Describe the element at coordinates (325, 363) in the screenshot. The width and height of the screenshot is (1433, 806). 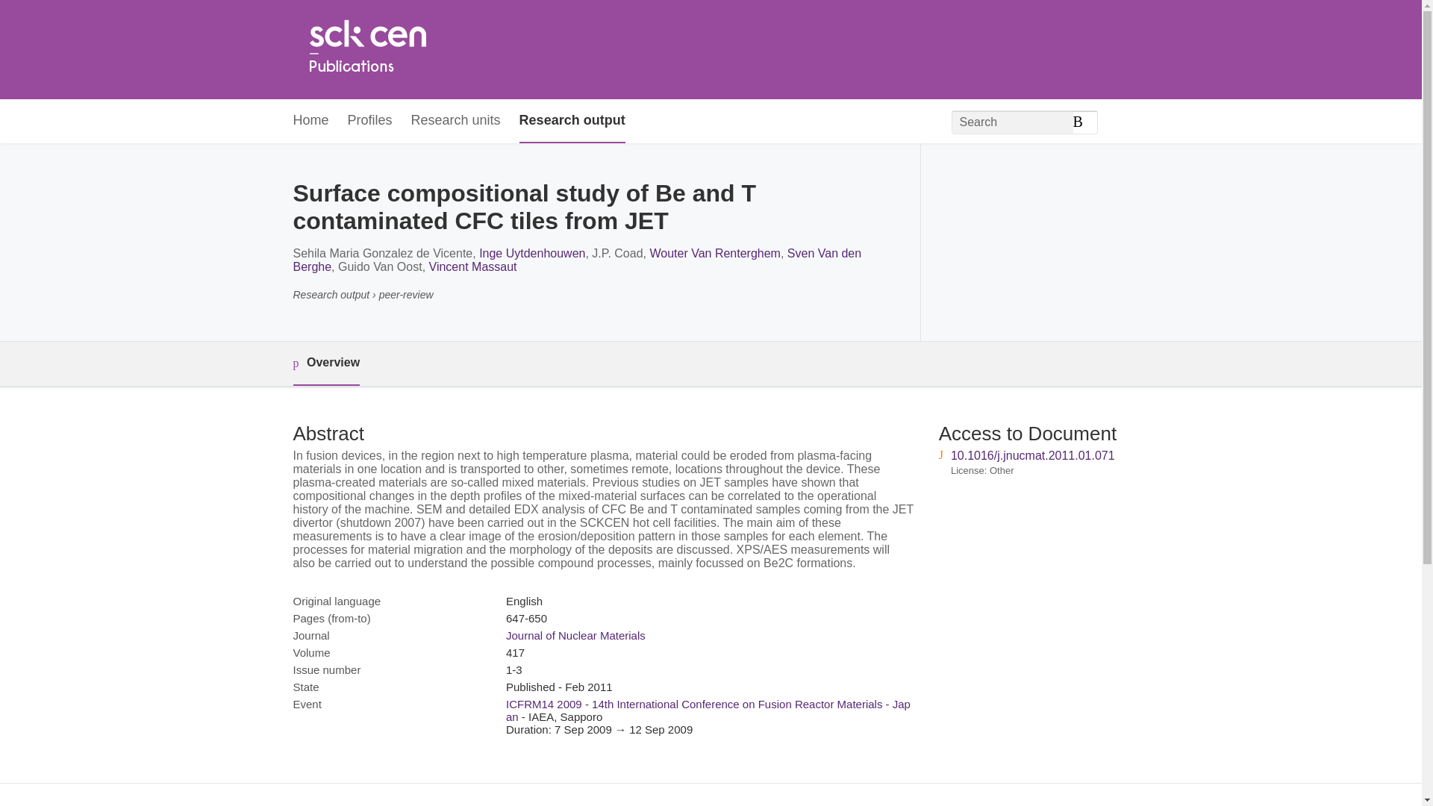
I see `Overview` at that location.